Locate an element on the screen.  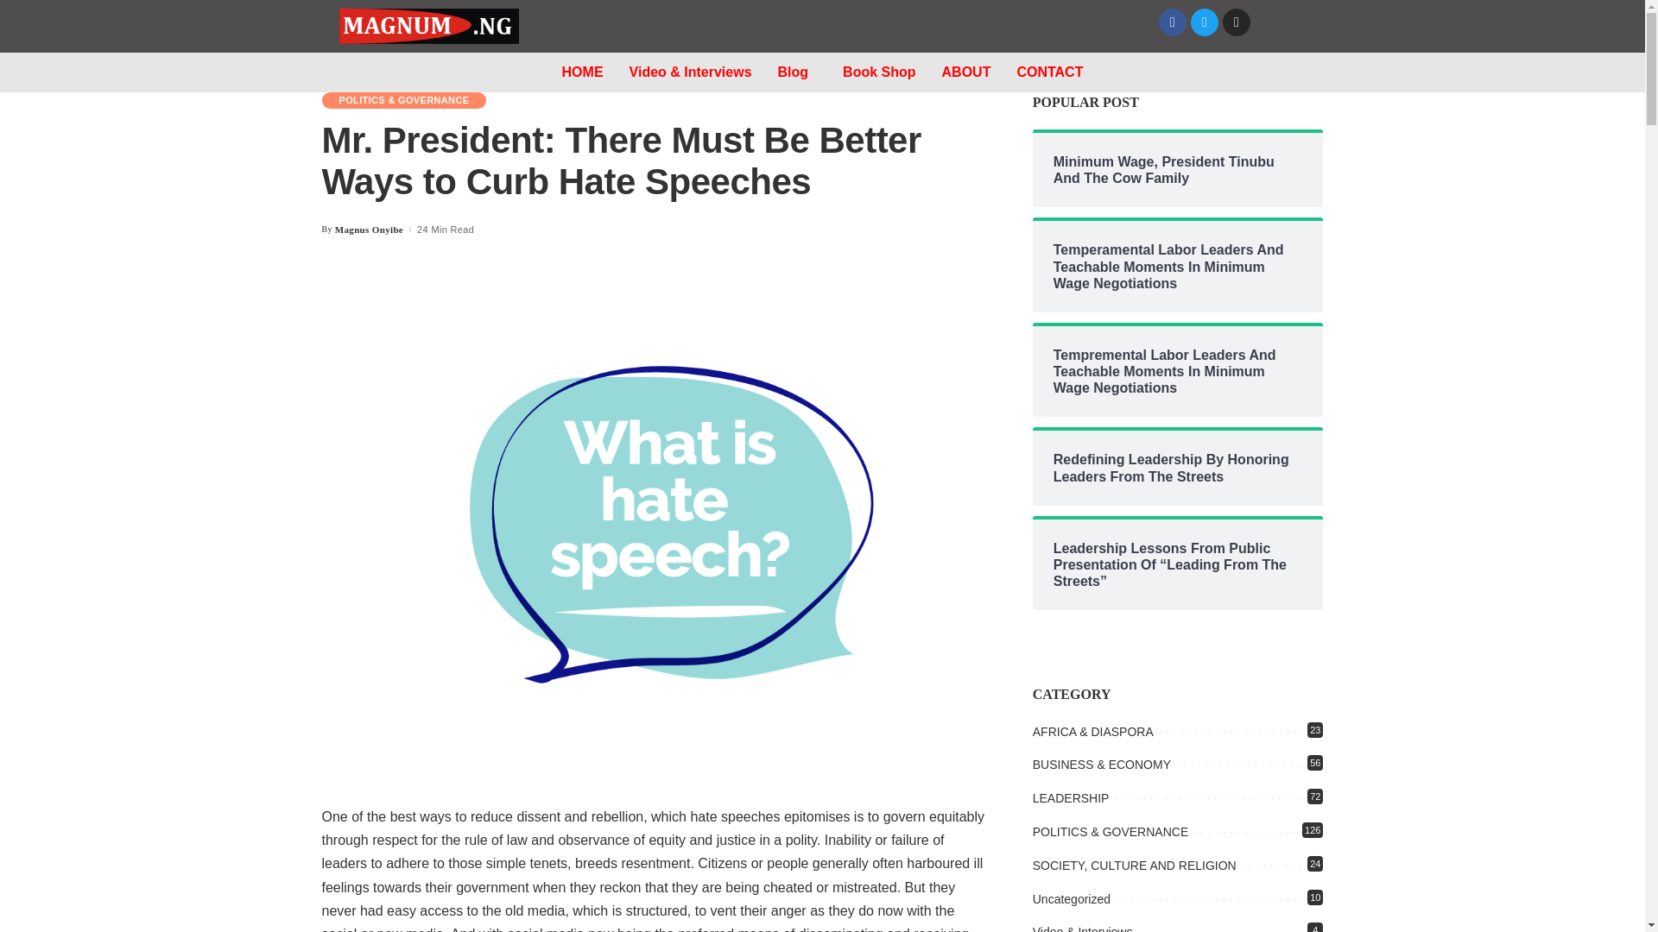
Magnus Onyibe is located at coordinates (368, 230).